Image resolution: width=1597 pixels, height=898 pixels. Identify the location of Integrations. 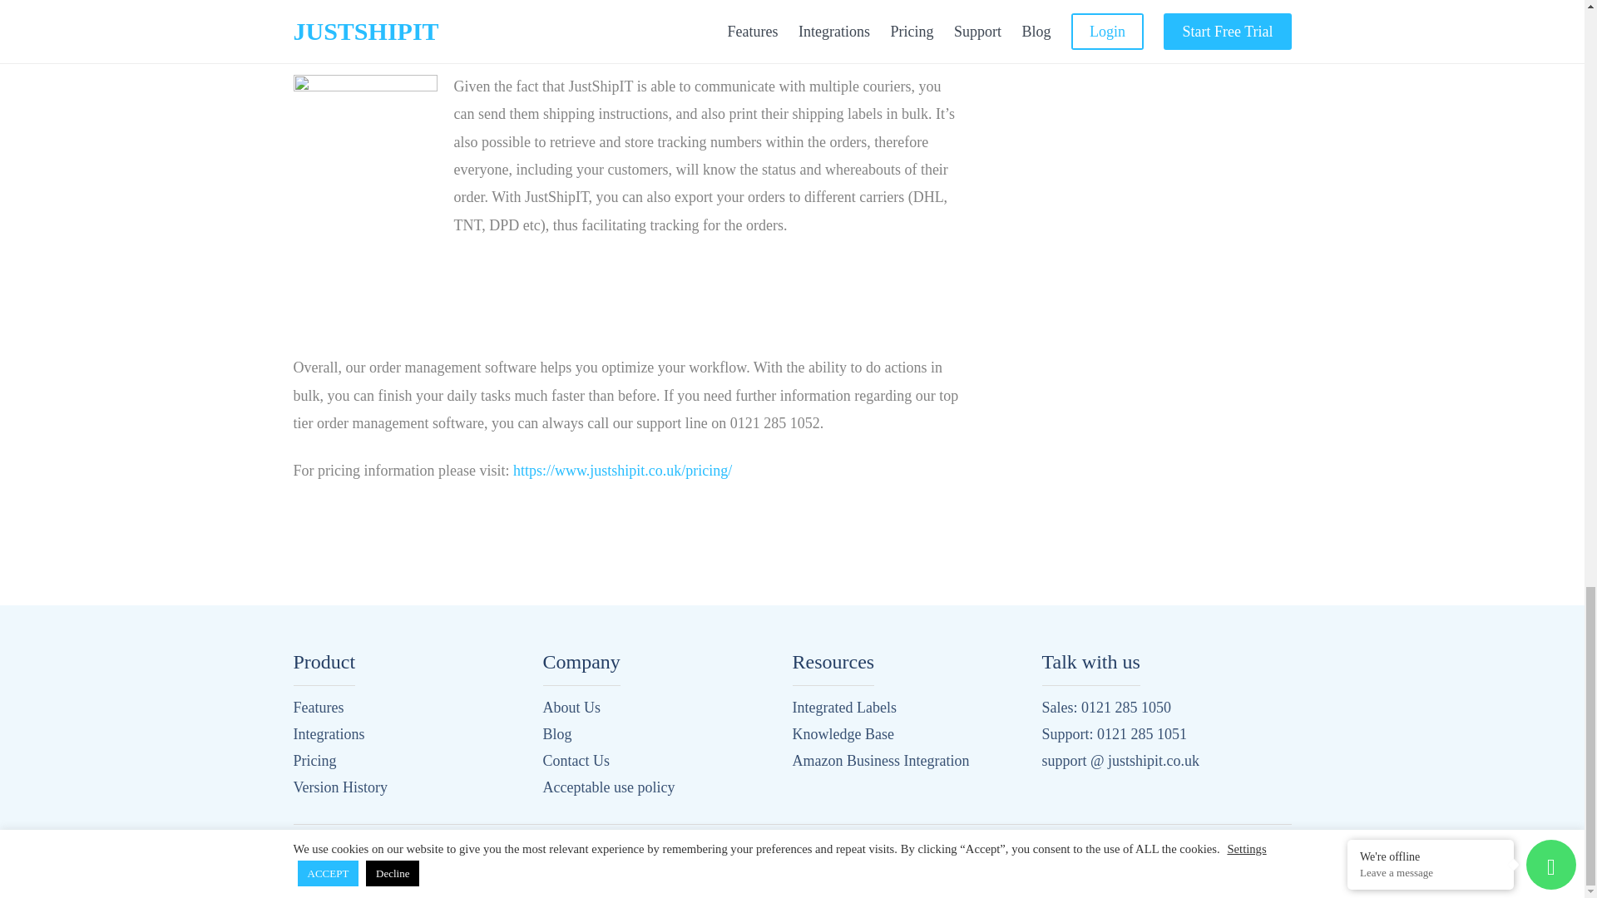
(328, 733).